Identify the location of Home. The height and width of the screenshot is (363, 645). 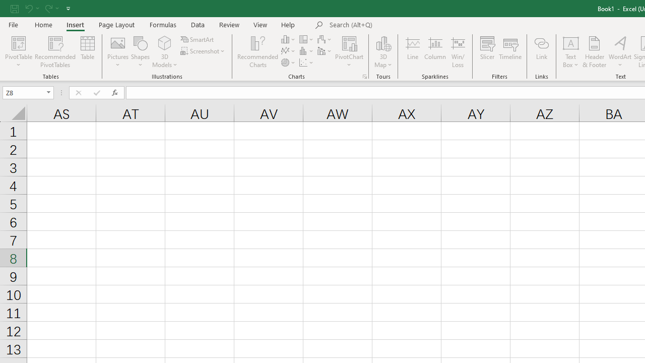
(43, 24).